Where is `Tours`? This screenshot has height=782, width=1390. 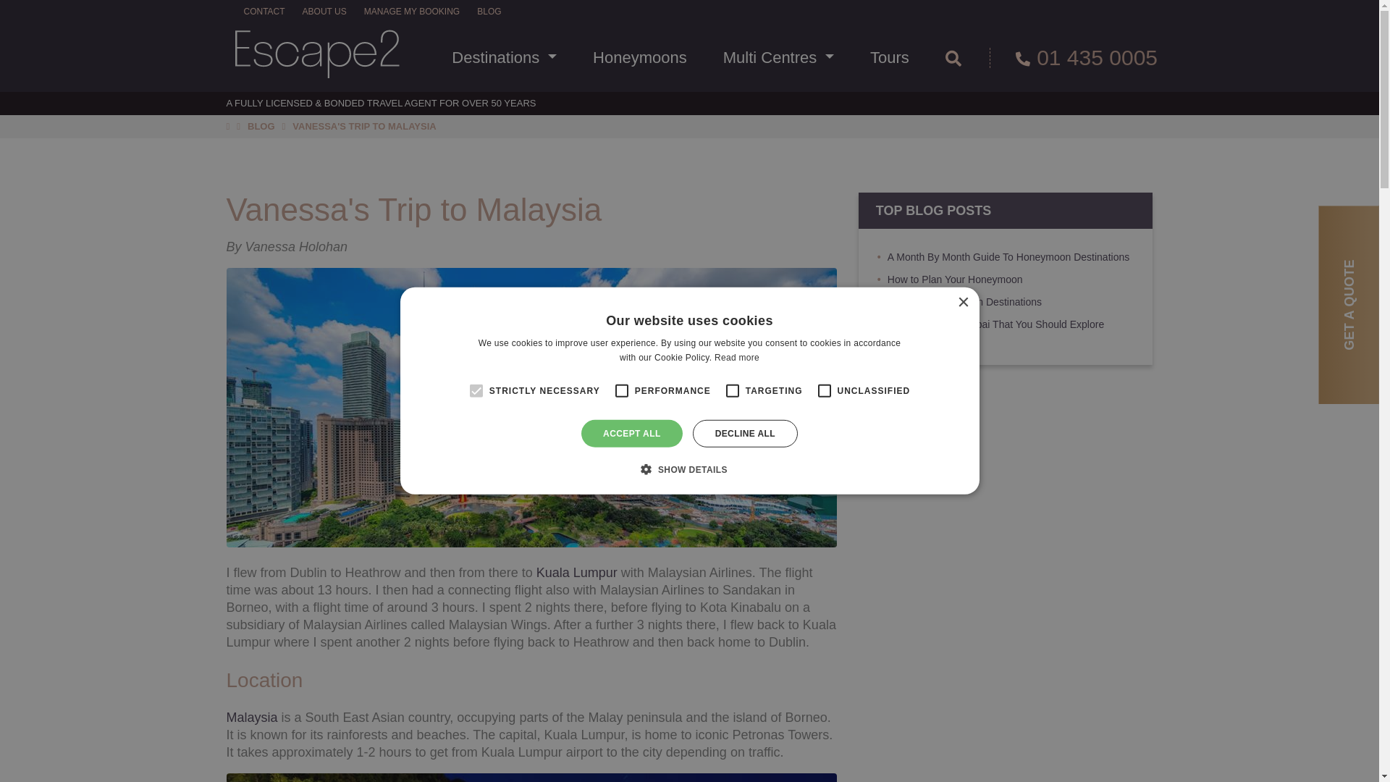
Tours is located at coordinates (889, 58).